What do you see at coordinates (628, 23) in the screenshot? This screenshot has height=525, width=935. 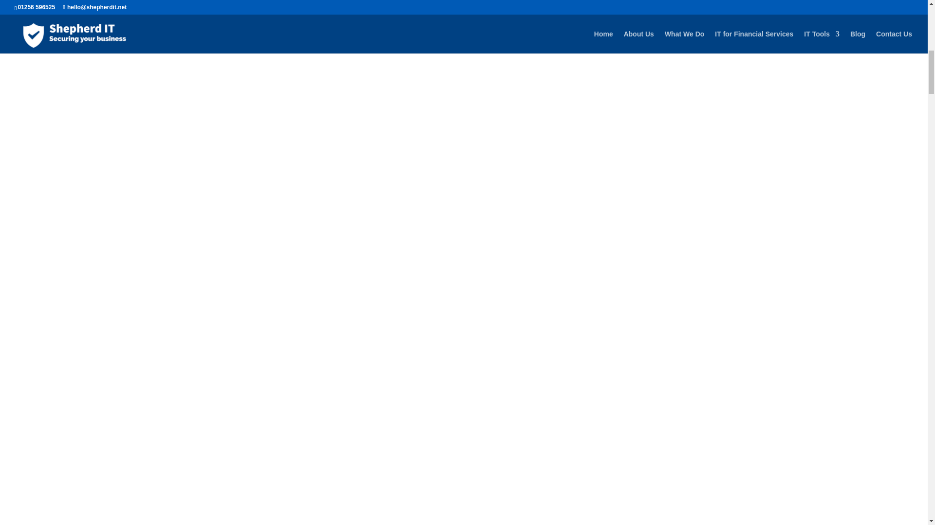 I see `View E-book` at bounding box center [628, 23].